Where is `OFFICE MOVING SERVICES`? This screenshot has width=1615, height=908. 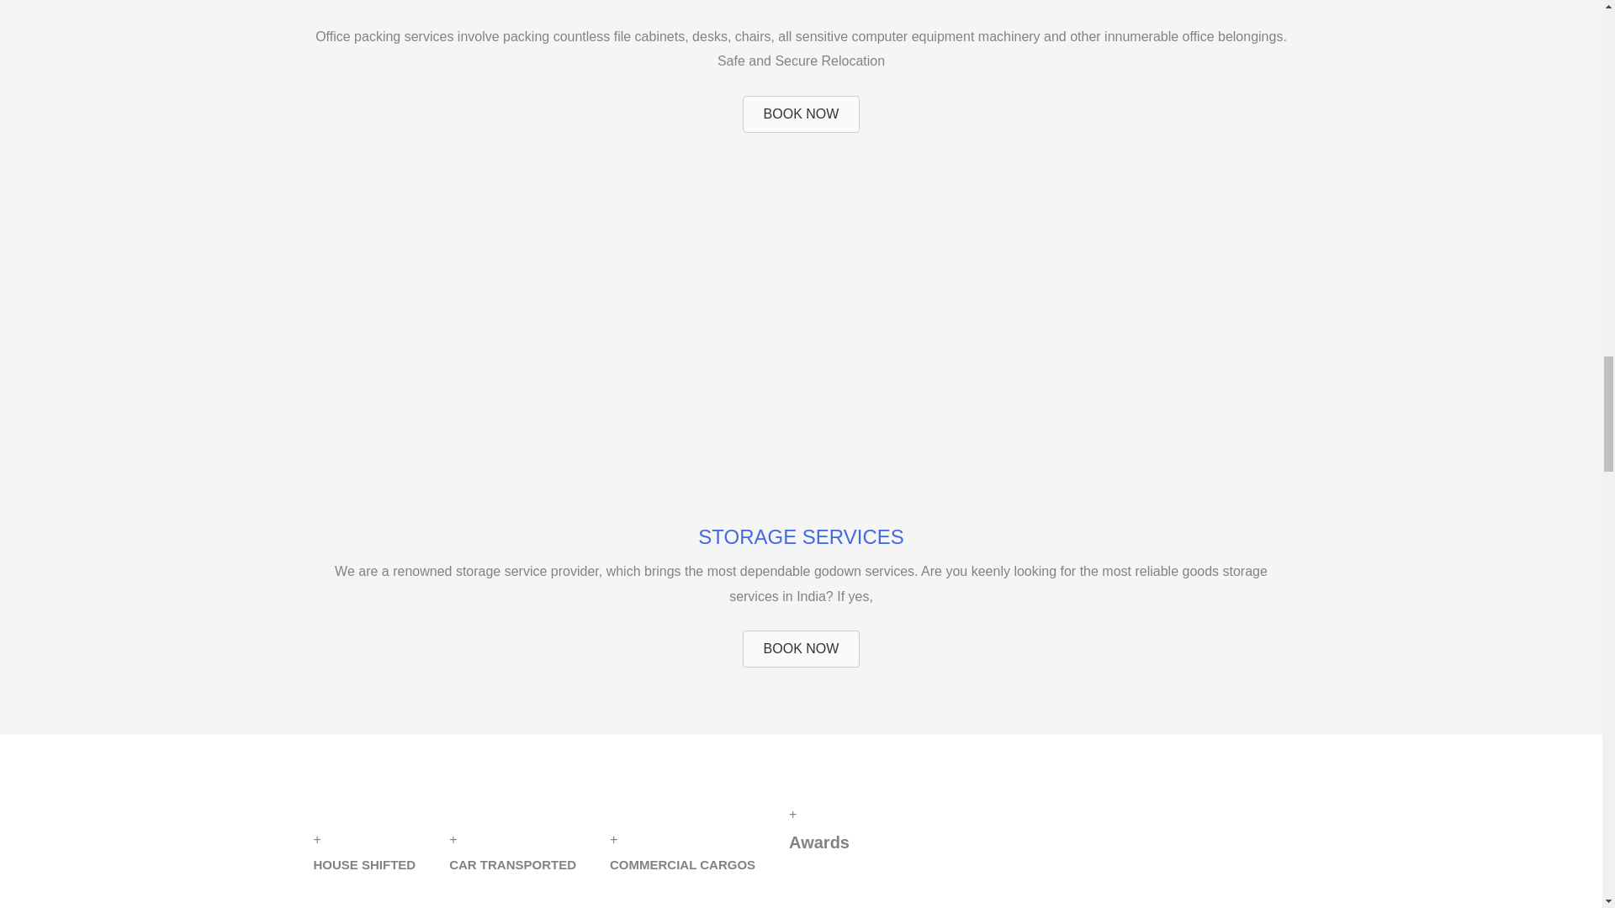
OFFICE MOVING SERVICES is located at coordinates (801, 2).